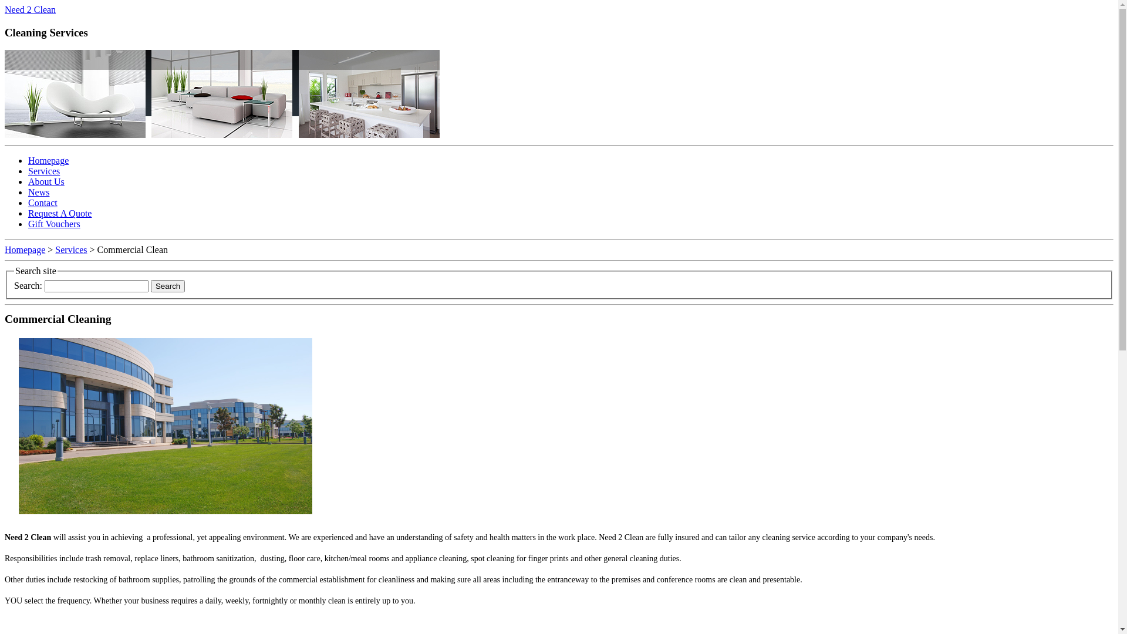 The image size is (1127, 634). I want to click on Homepage, so click(48, 161).